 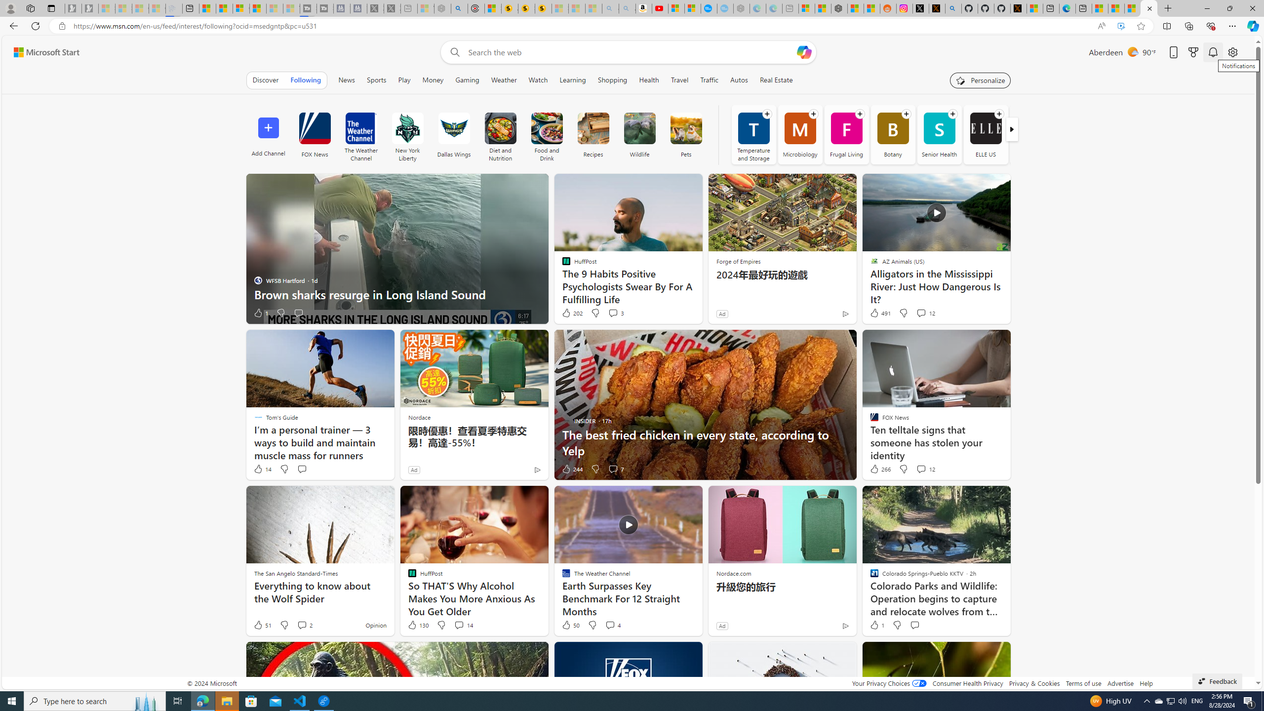 I want to click on Personalize your feed", so click(x=981, y=80).